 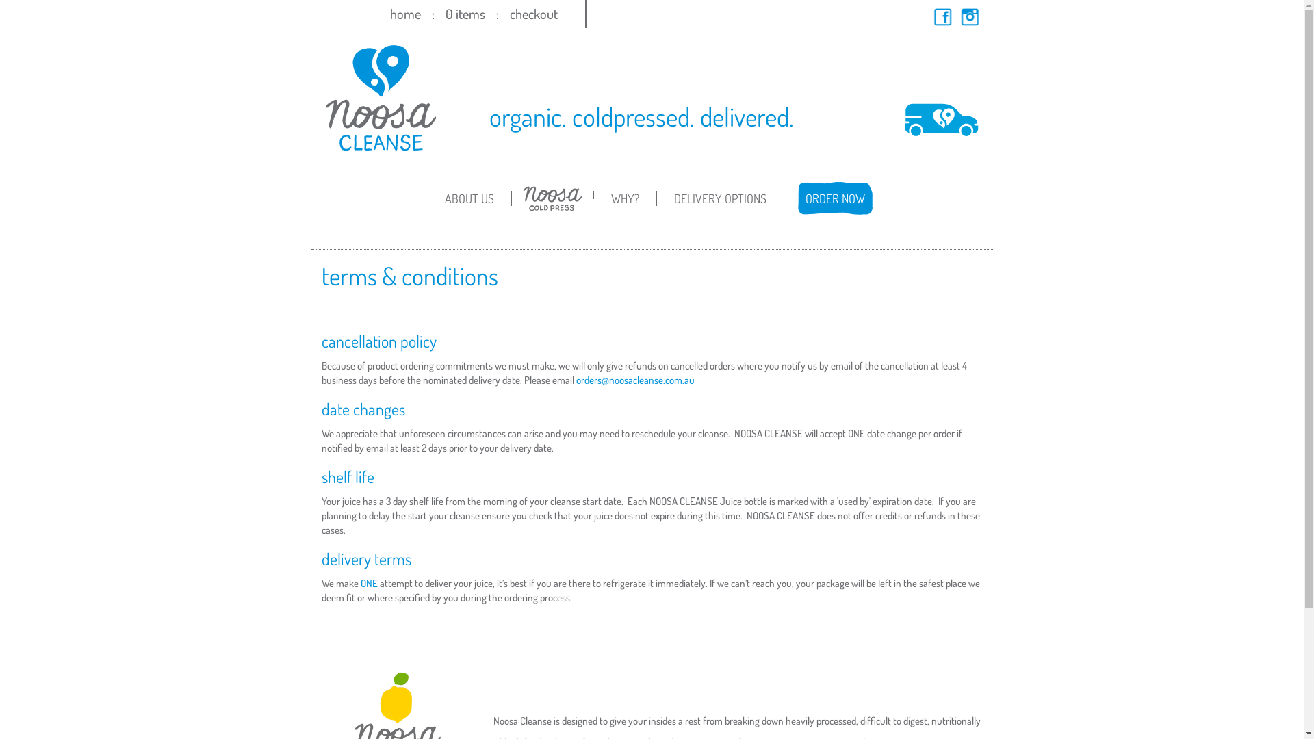 What do you see at coordinates (970, 17) in the screenshot?
I see `Instagram` at bounding box center [970, 17].